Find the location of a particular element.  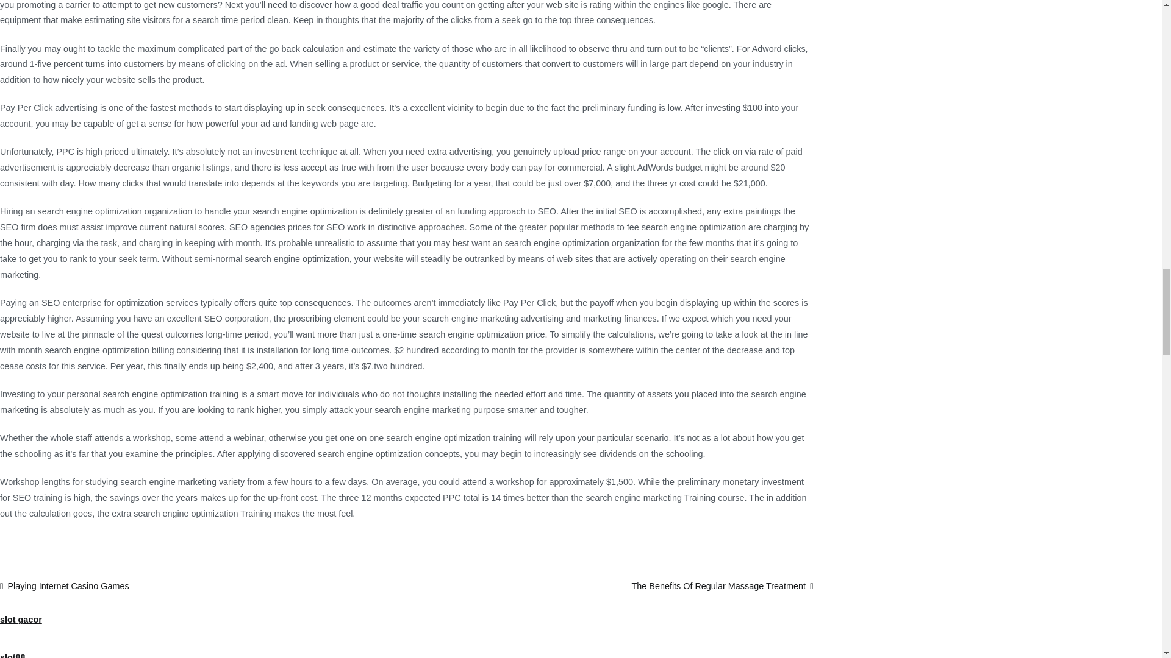

Playing Internet Casino Games is located at coordinates (65, 585).